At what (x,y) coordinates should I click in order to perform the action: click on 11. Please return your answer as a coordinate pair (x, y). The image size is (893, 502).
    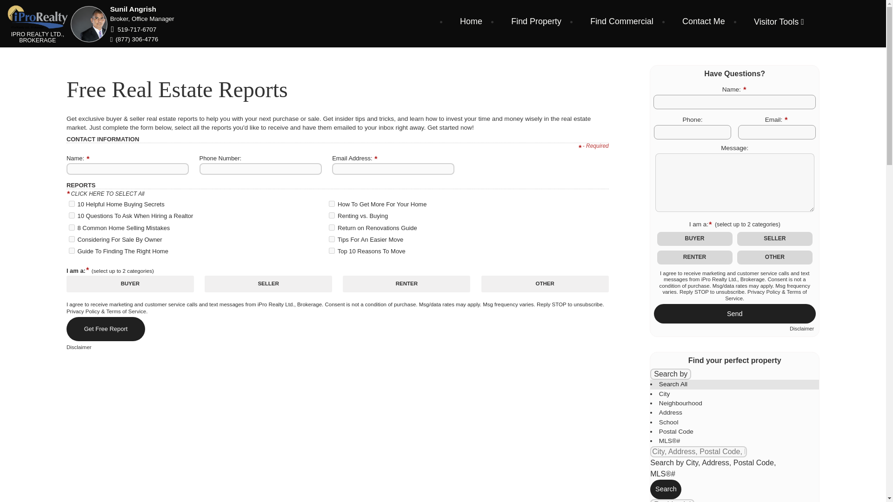
    Looking at the image, I should click on (72, 251).